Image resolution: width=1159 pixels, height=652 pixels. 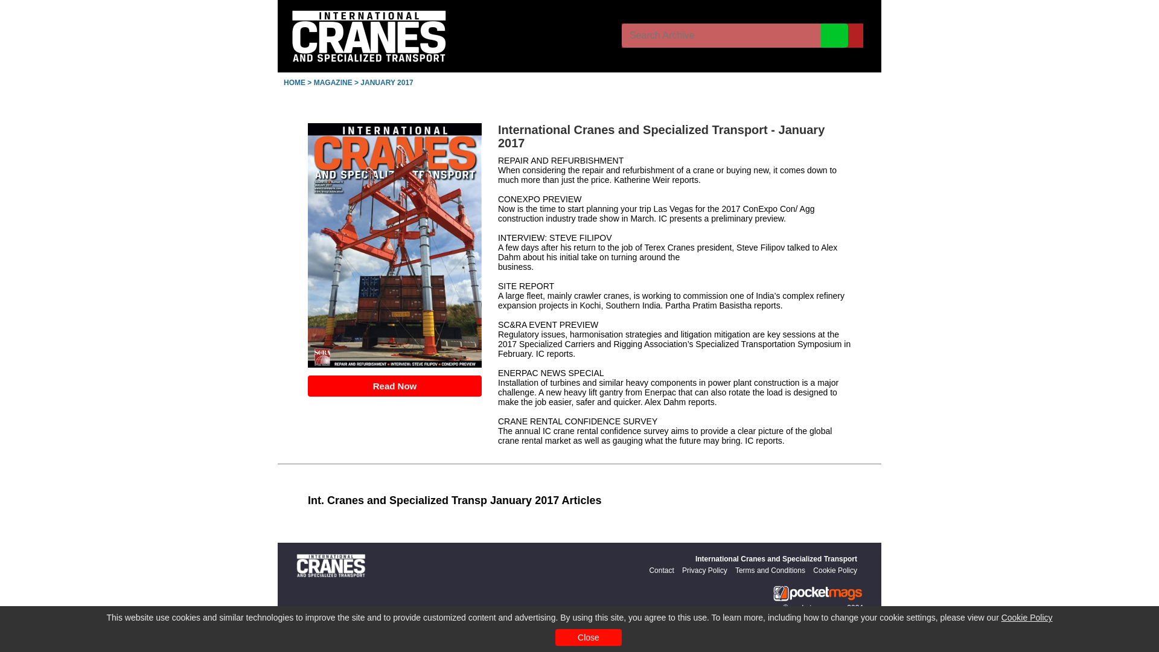 I want to click on Privacy Policy, so click(x=705, y=570).